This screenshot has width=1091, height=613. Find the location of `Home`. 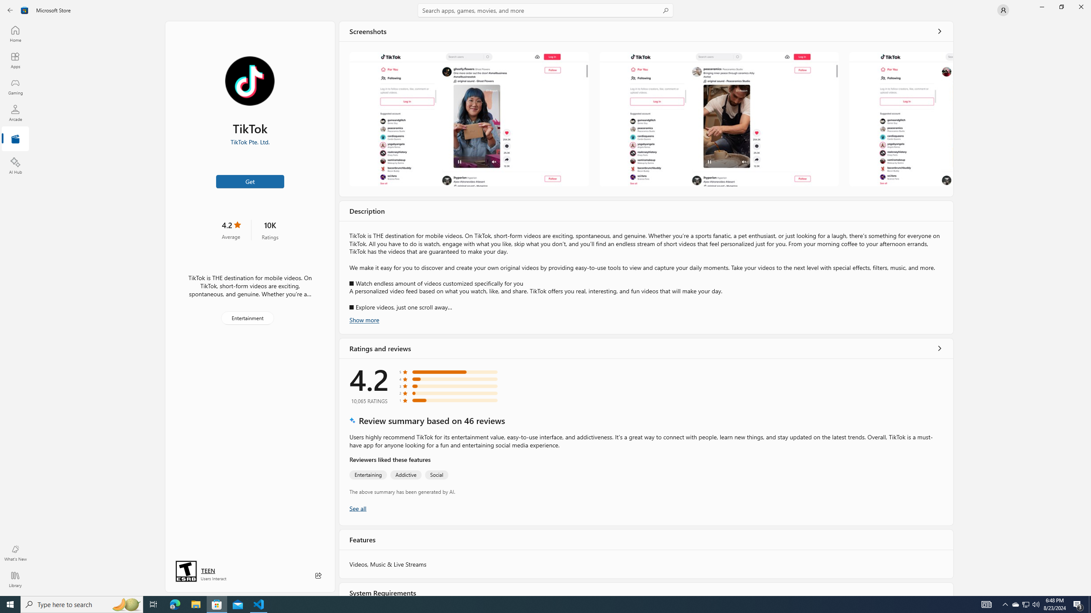

Home is located at coordinates (15, 34).